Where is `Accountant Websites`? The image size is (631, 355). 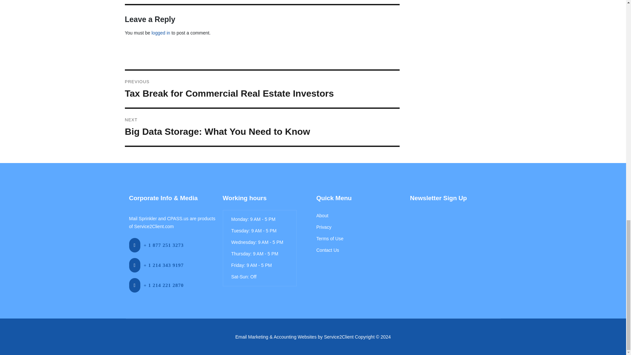 Accountant Websites is located at coordinates (276, 337).